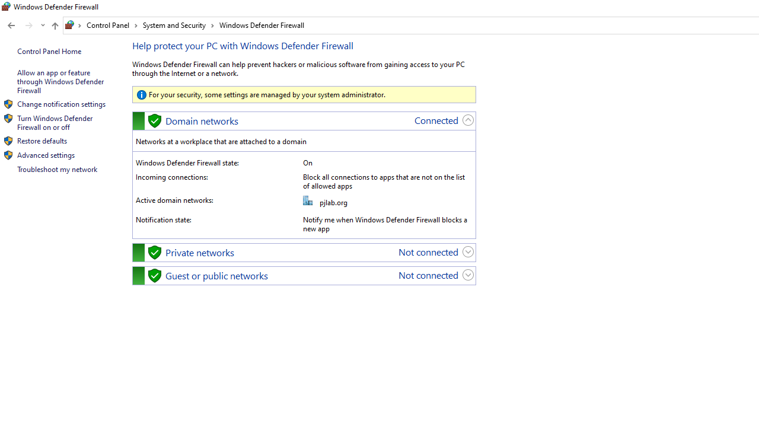  What do you see at coordinates (55, 26) in the screenshot?
I see `Up to "System and Security" (Alt + Up Arrow)` at bounding box center [55, 26].